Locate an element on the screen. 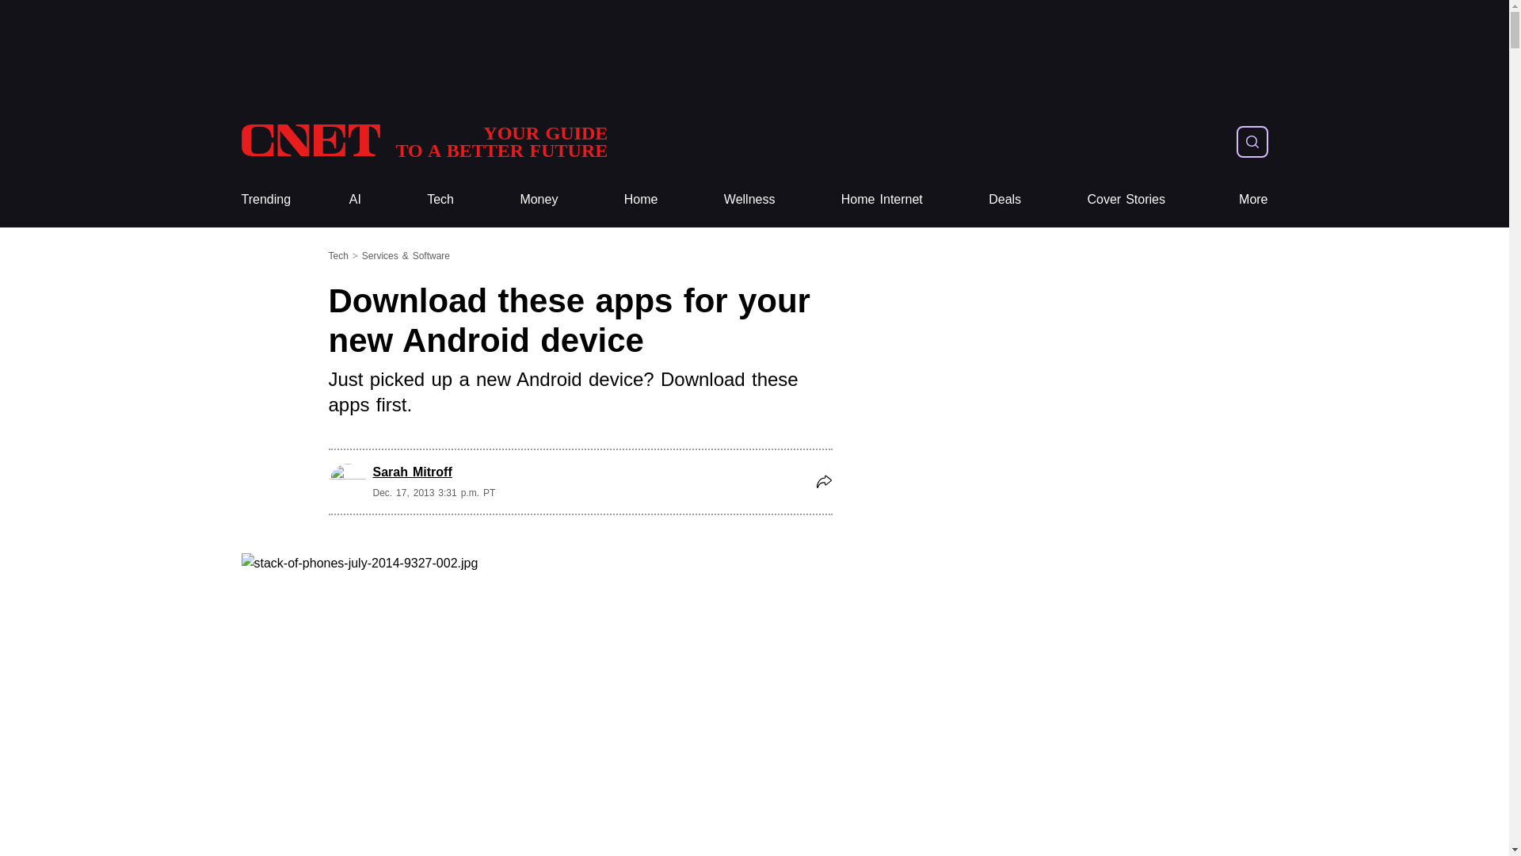 The width and height of the screenshot is (1521, 856). Money is located at coordinates (539, 200).